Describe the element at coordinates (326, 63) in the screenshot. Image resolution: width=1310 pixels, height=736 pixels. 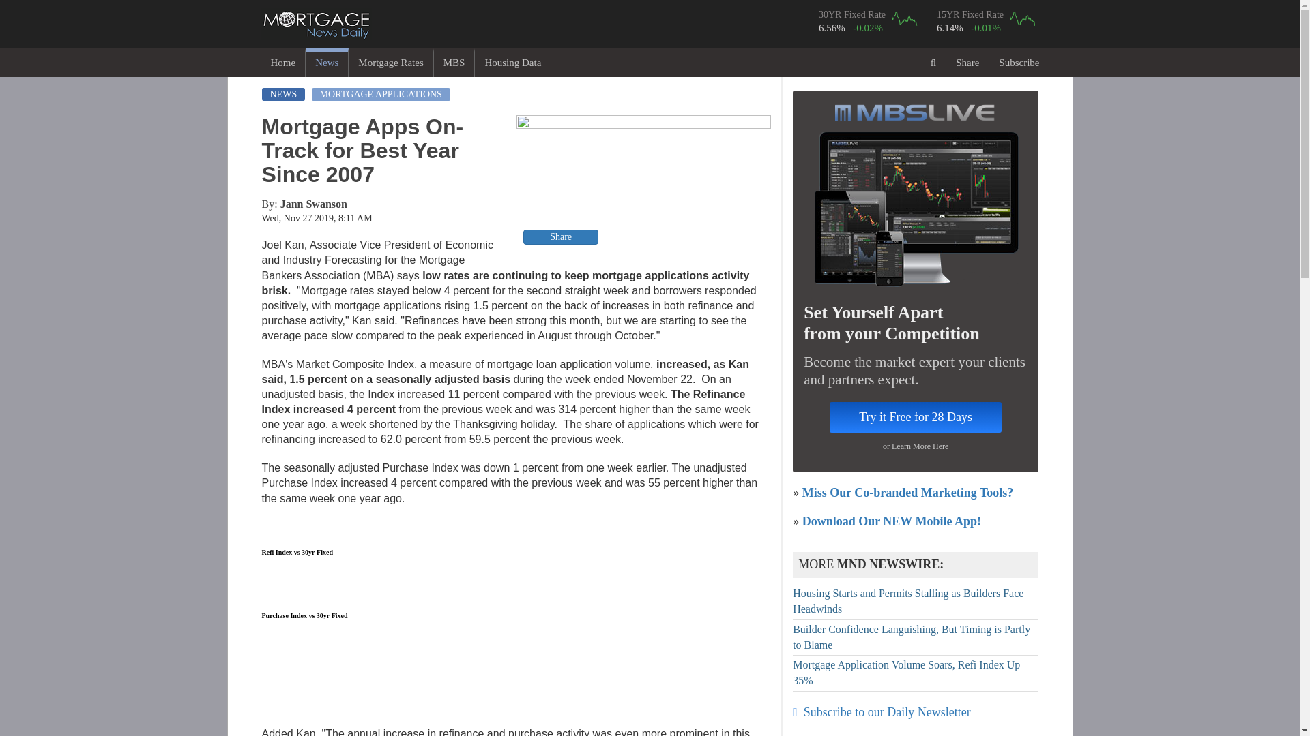
I see `News` at that location.